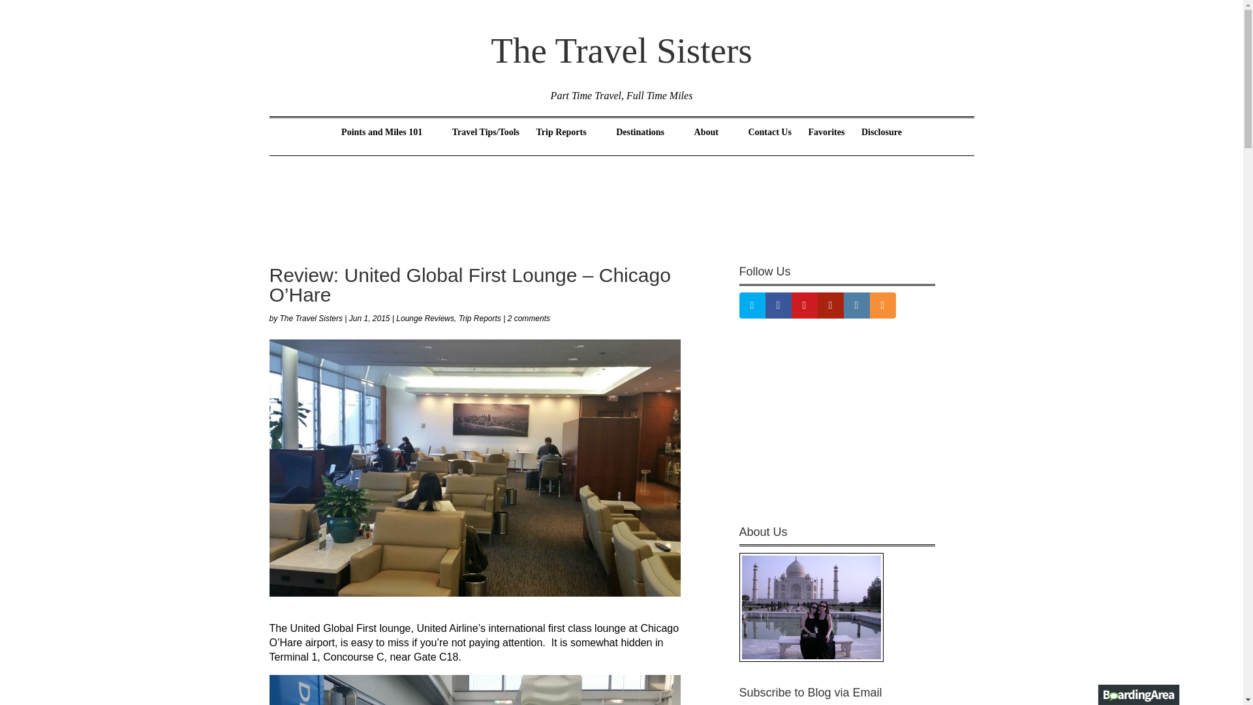 Image resolution: width=1253 pixels, height=705 pixels. Describe the element at coordinates (388, 141) in the screenshot. I see `Points and Miles 101` at that location.